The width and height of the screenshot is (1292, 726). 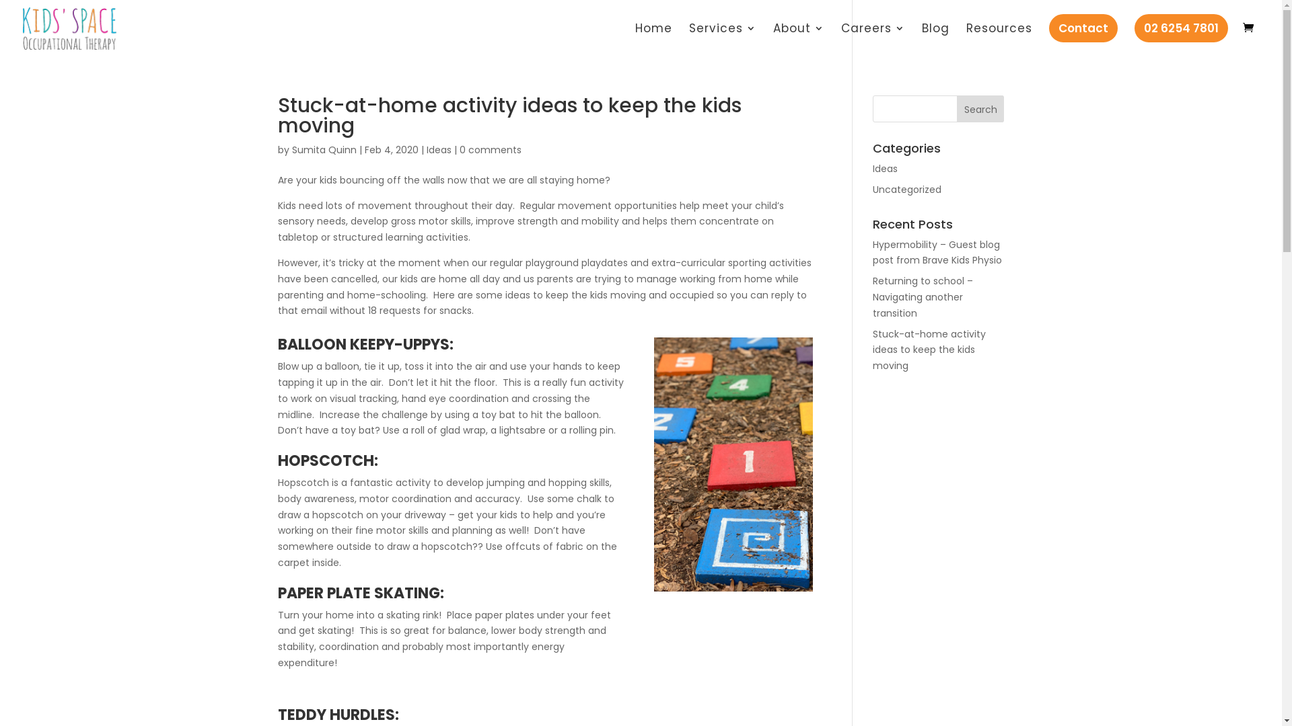 I want to click on About, so click(x=799, y=39).